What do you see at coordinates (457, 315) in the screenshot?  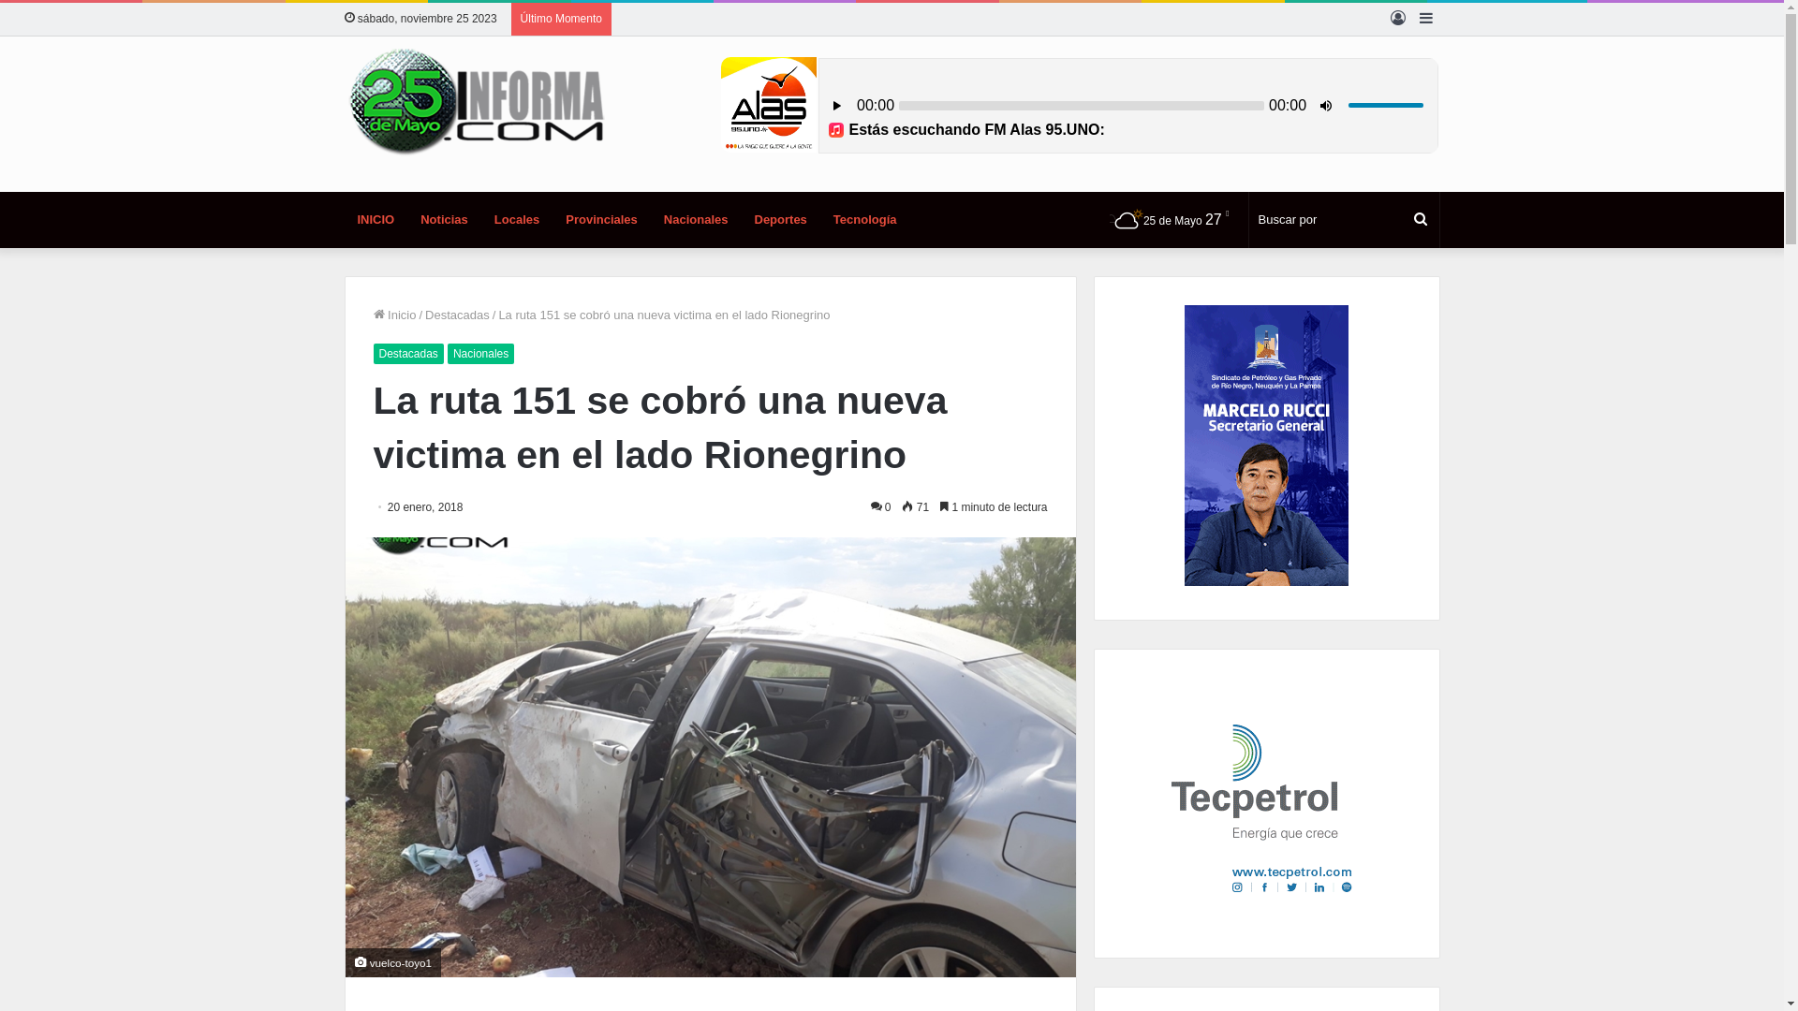 I see `Destacadas` at bounding box center [457, 315].